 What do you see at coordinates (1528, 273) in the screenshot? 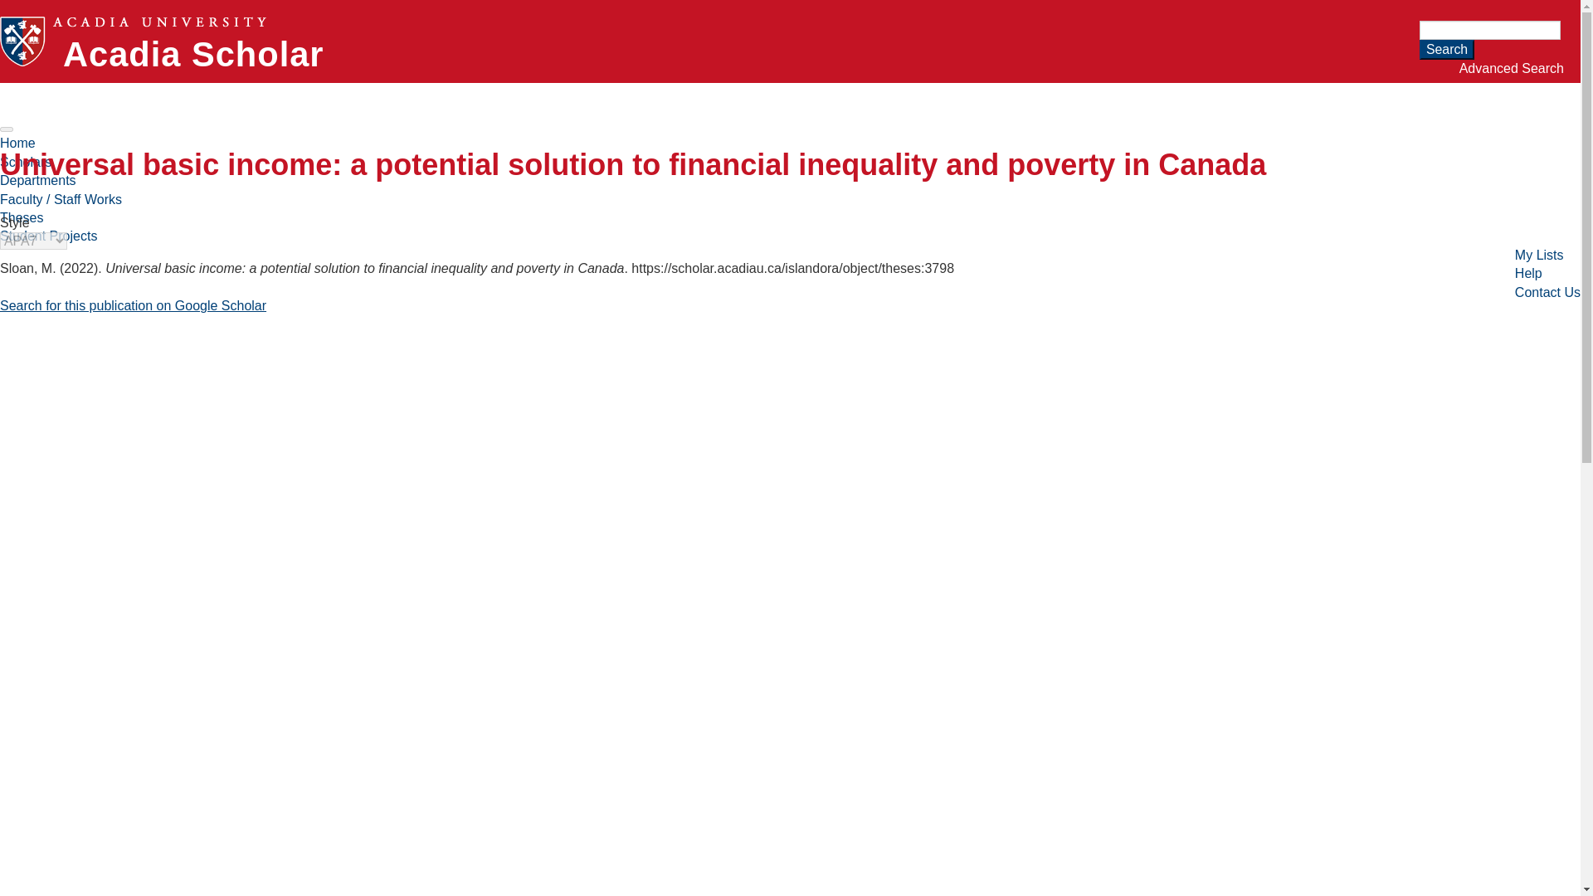
I see `Help` at bounding box center [1528, 273].